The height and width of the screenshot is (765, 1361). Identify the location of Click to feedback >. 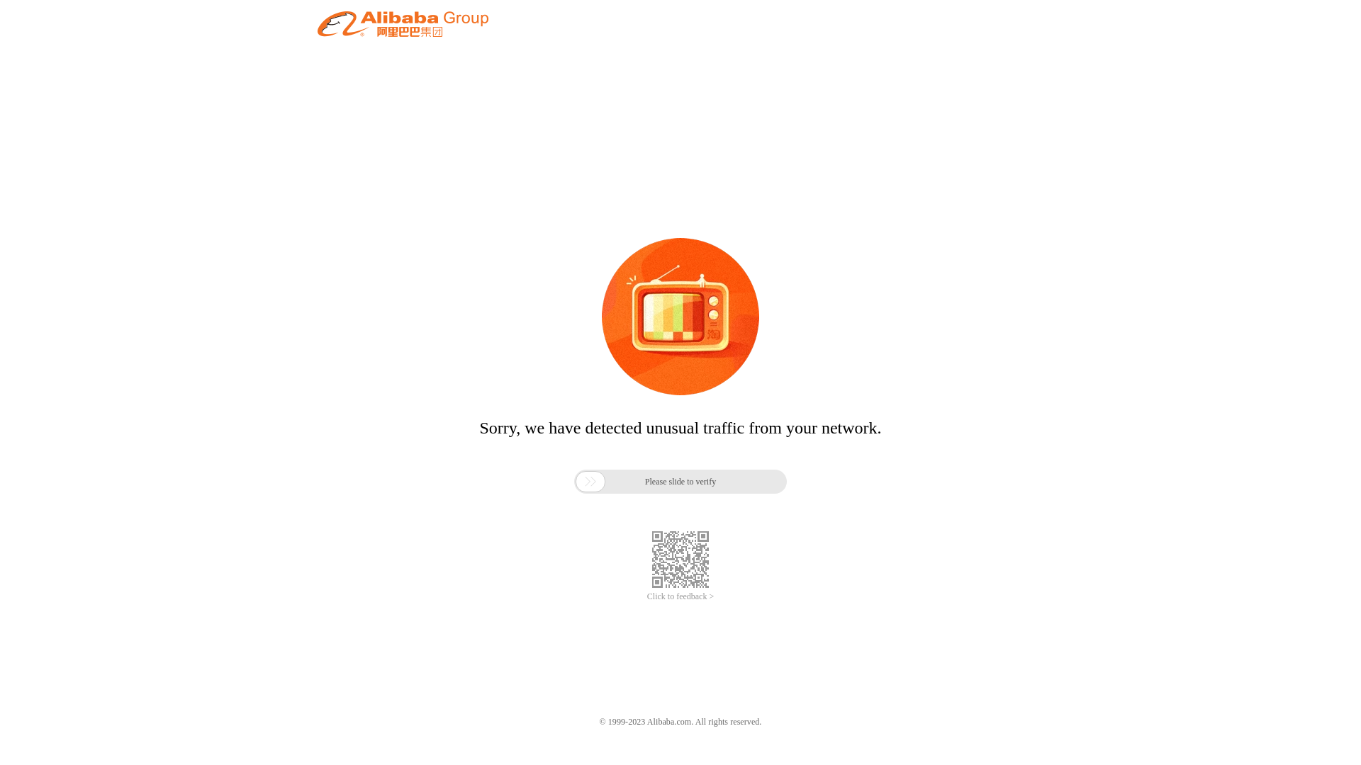
(680, 596).